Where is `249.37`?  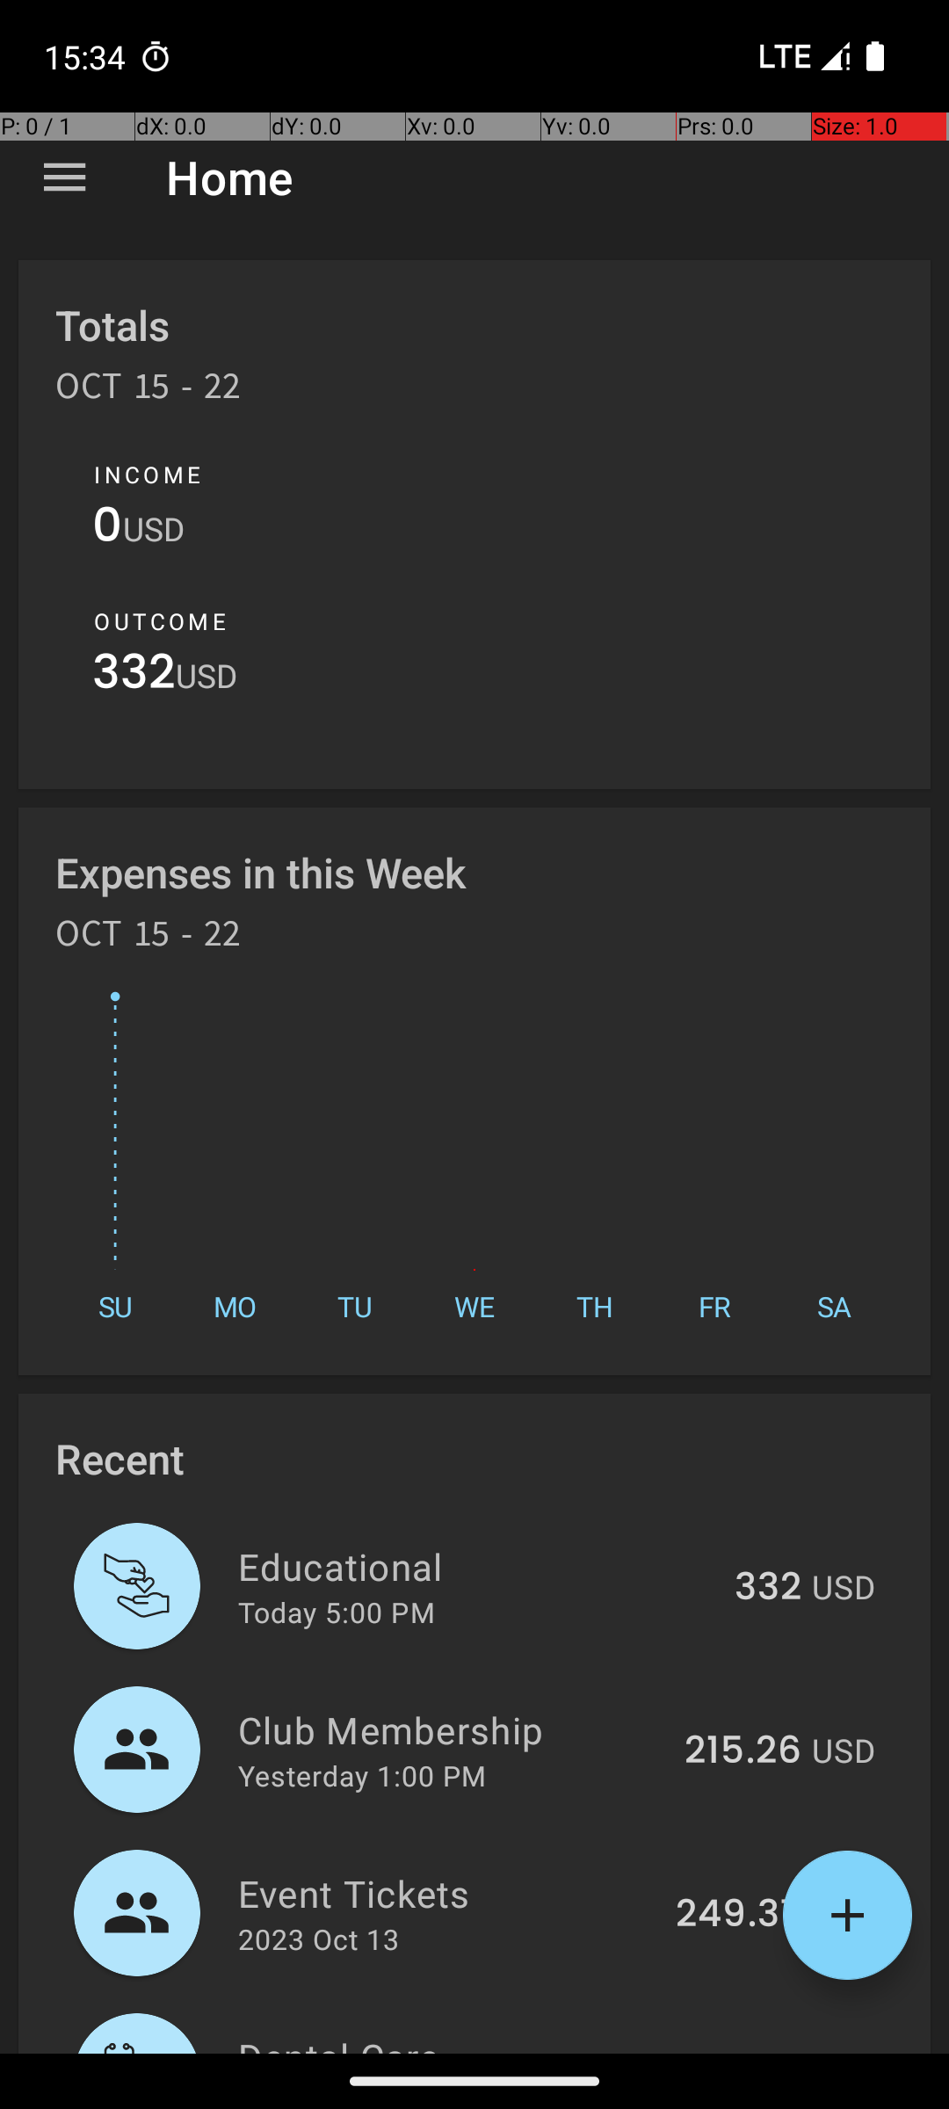 249.37 is located at coordinates (738, 1915).